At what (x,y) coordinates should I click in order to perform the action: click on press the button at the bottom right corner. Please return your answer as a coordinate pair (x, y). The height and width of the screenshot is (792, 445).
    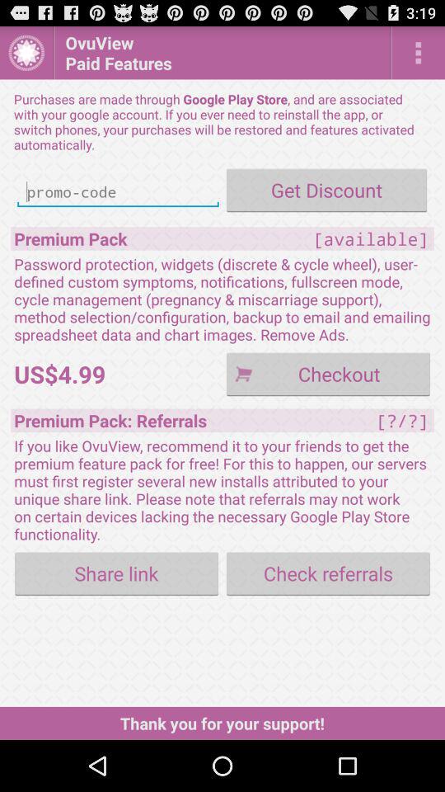
    Looking at the image, I should click on (328, 573).